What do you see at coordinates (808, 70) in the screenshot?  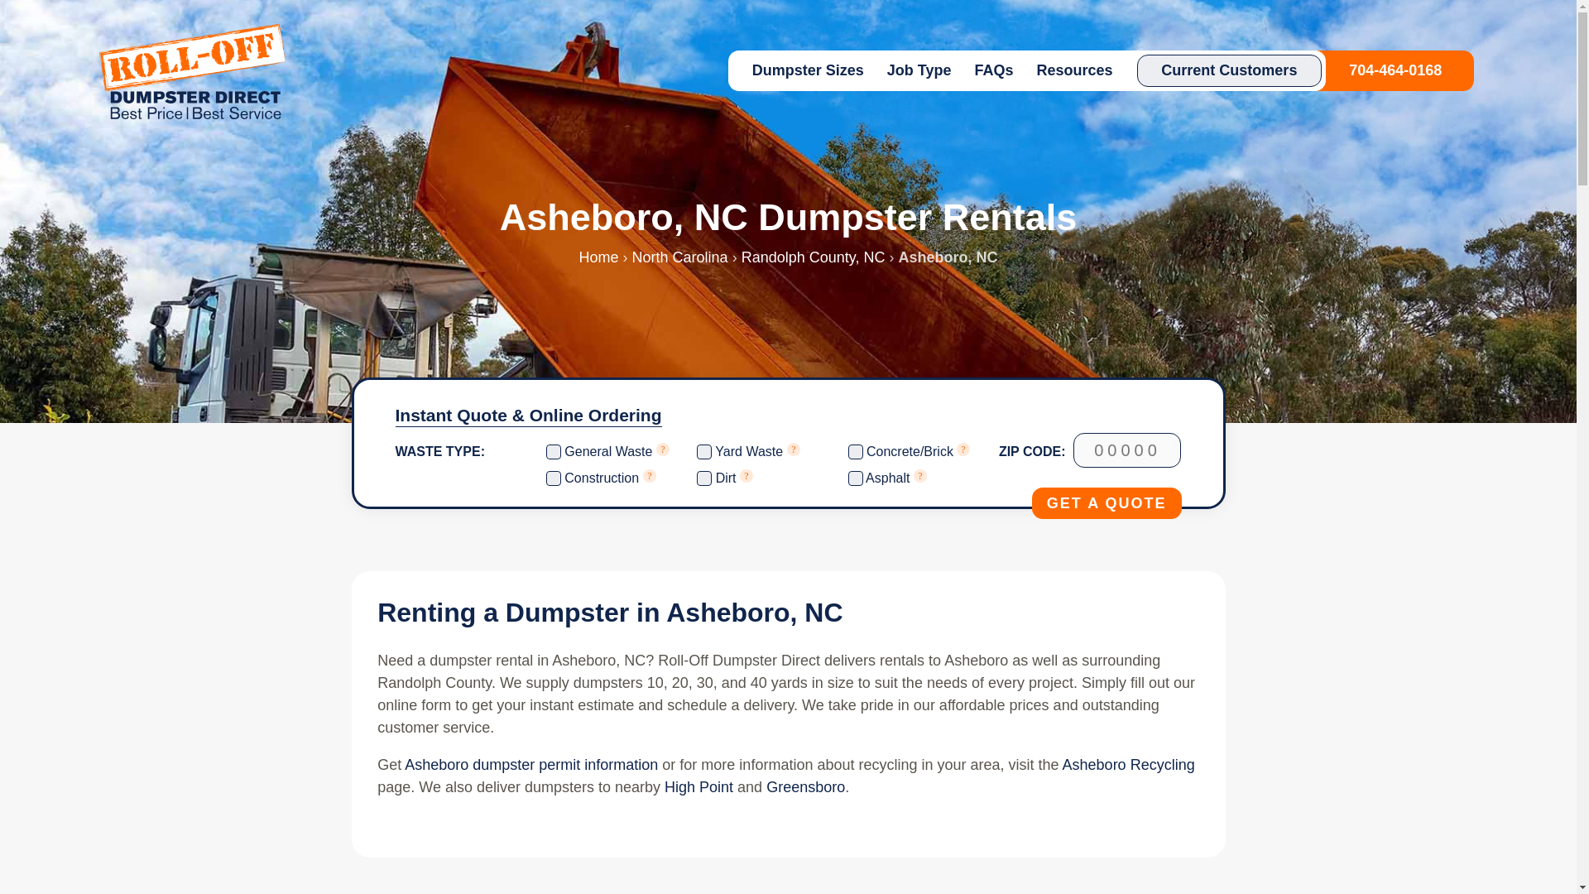 I see `Dumpster Sizes` at bounding box center [808, 70].